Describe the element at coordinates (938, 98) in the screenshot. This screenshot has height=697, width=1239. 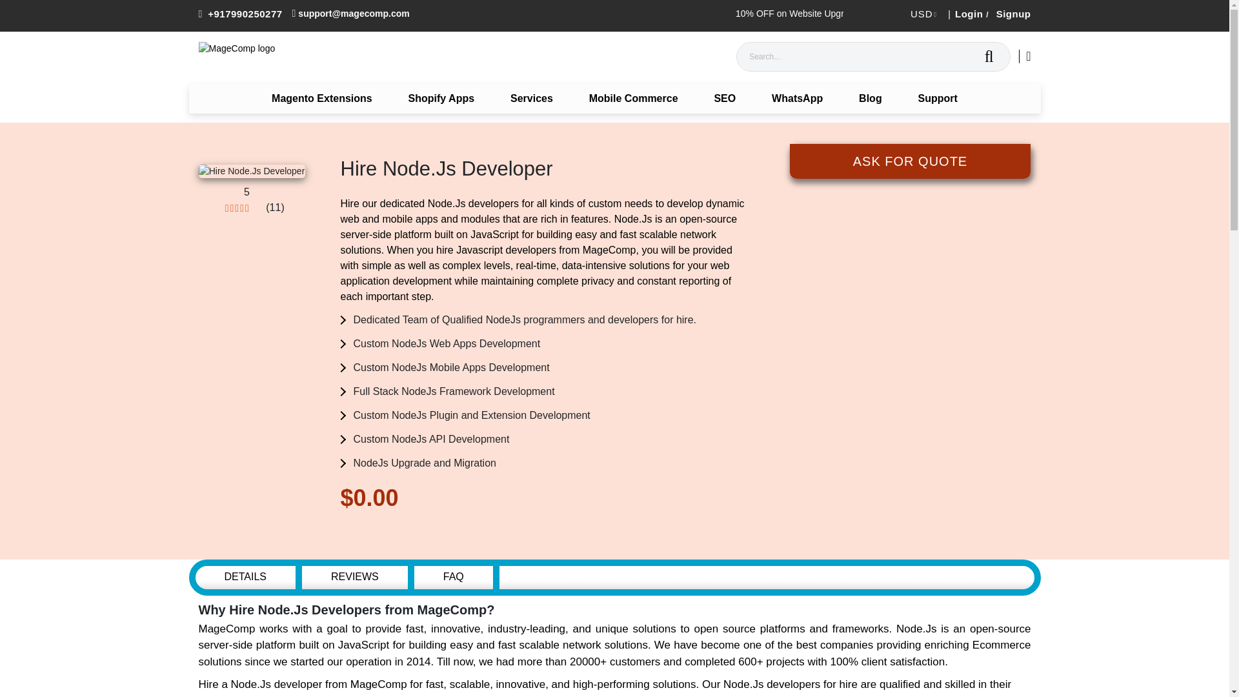
I see `Support` at that location.